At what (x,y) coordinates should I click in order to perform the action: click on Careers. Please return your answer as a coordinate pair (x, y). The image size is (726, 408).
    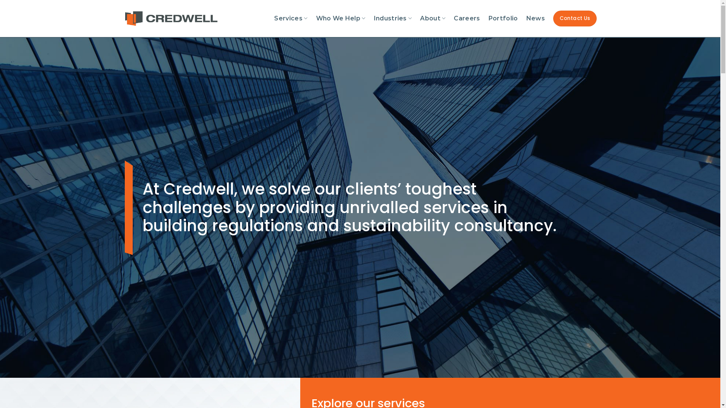
    Looking at the image, I should click on (467, 19).